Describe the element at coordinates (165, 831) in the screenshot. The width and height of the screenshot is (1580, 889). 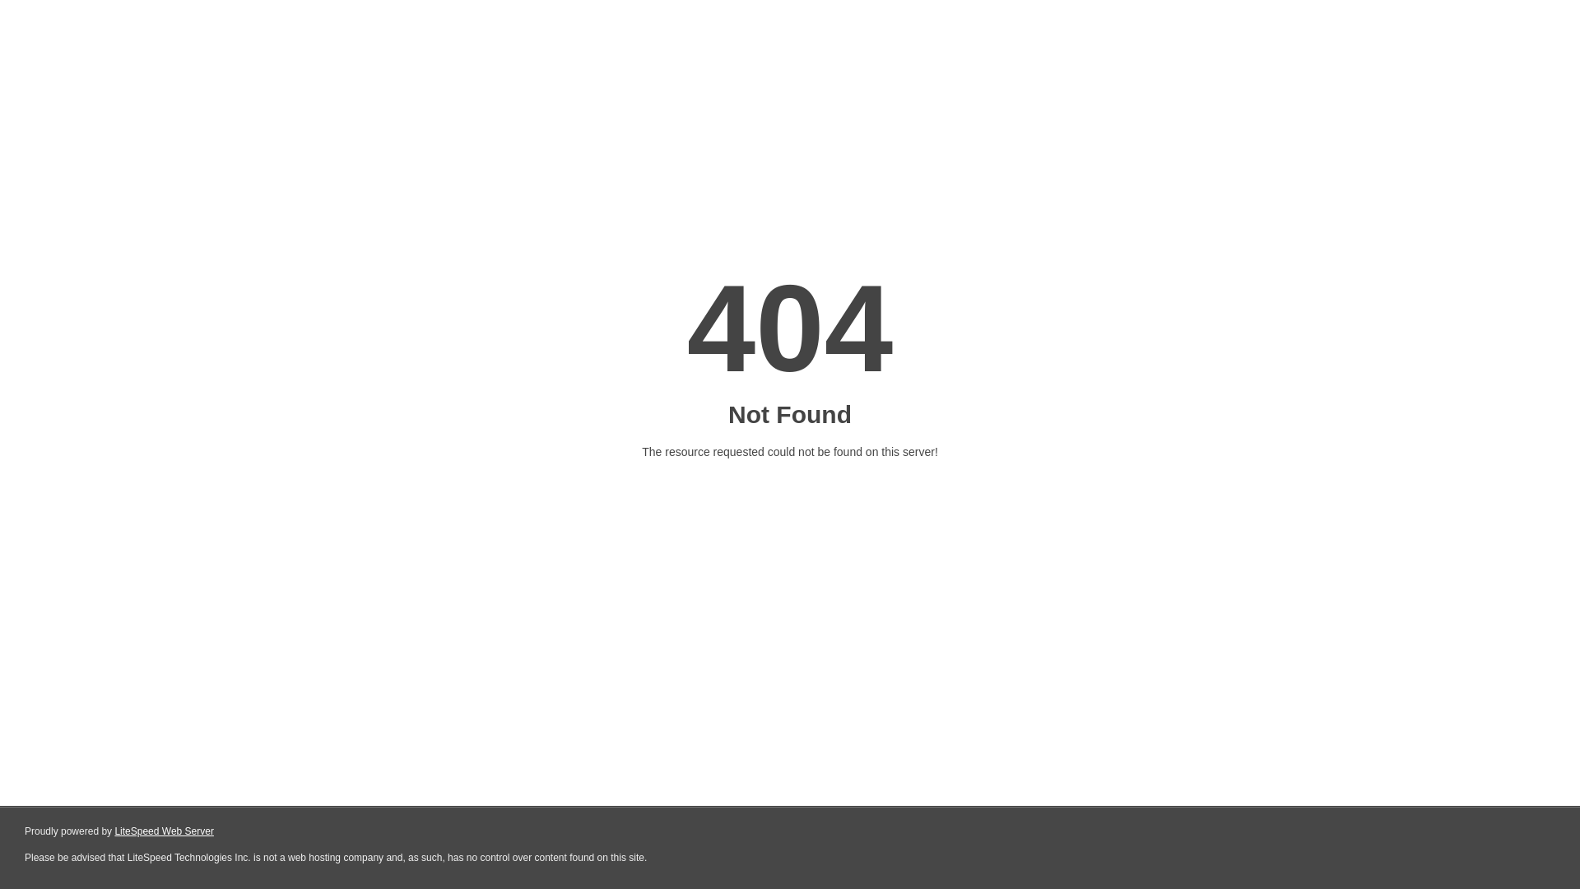
I see `LiteSpeed Web Server` at that location.